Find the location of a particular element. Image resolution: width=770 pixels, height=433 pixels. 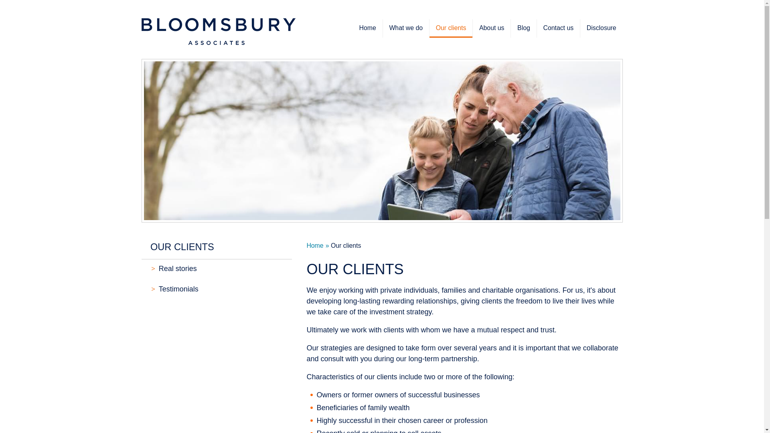

Disclosure is located at coordinates (602, 28).